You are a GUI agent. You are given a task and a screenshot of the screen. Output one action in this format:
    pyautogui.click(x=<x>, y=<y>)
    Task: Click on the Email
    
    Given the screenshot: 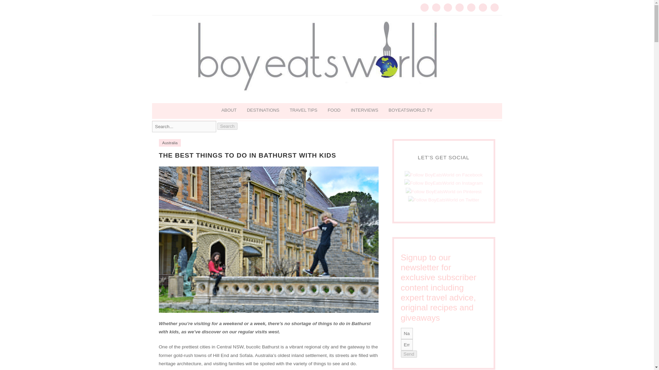 What is the action you would take?
    pyautogui.click(x=494, y=7)
    